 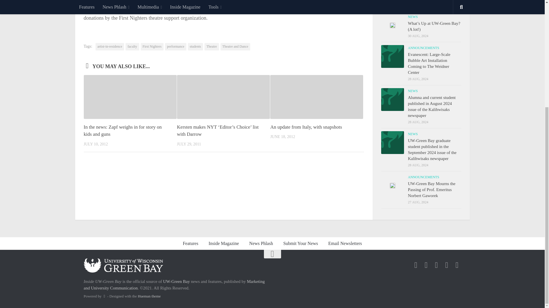 I want to click on Theatre and Dance, so click(x=235, y=47).